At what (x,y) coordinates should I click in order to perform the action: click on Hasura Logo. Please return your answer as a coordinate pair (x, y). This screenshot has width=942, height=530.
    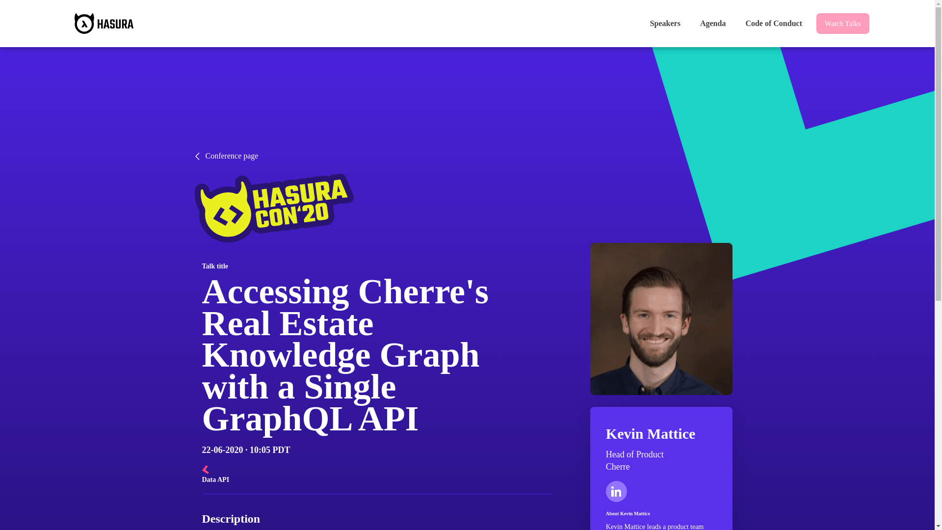
    Looking at the image, I should click on (104, 24).